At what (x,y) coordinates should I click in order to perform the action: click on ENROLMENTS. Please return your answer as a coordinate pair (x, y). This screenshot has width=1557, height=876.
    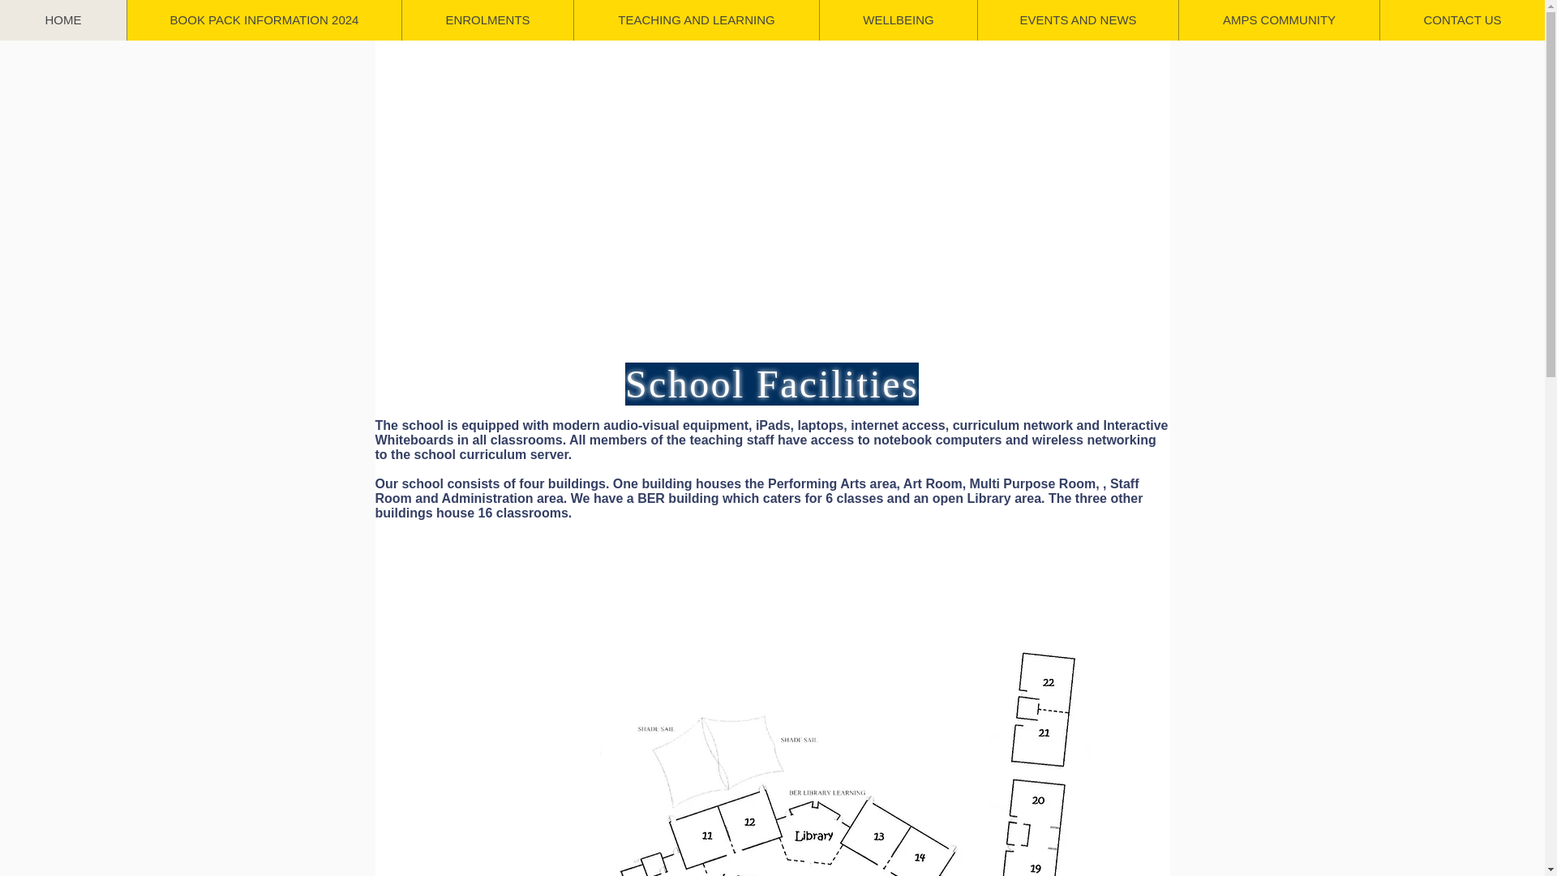
    Looking at the image, I should click on (487, 19).